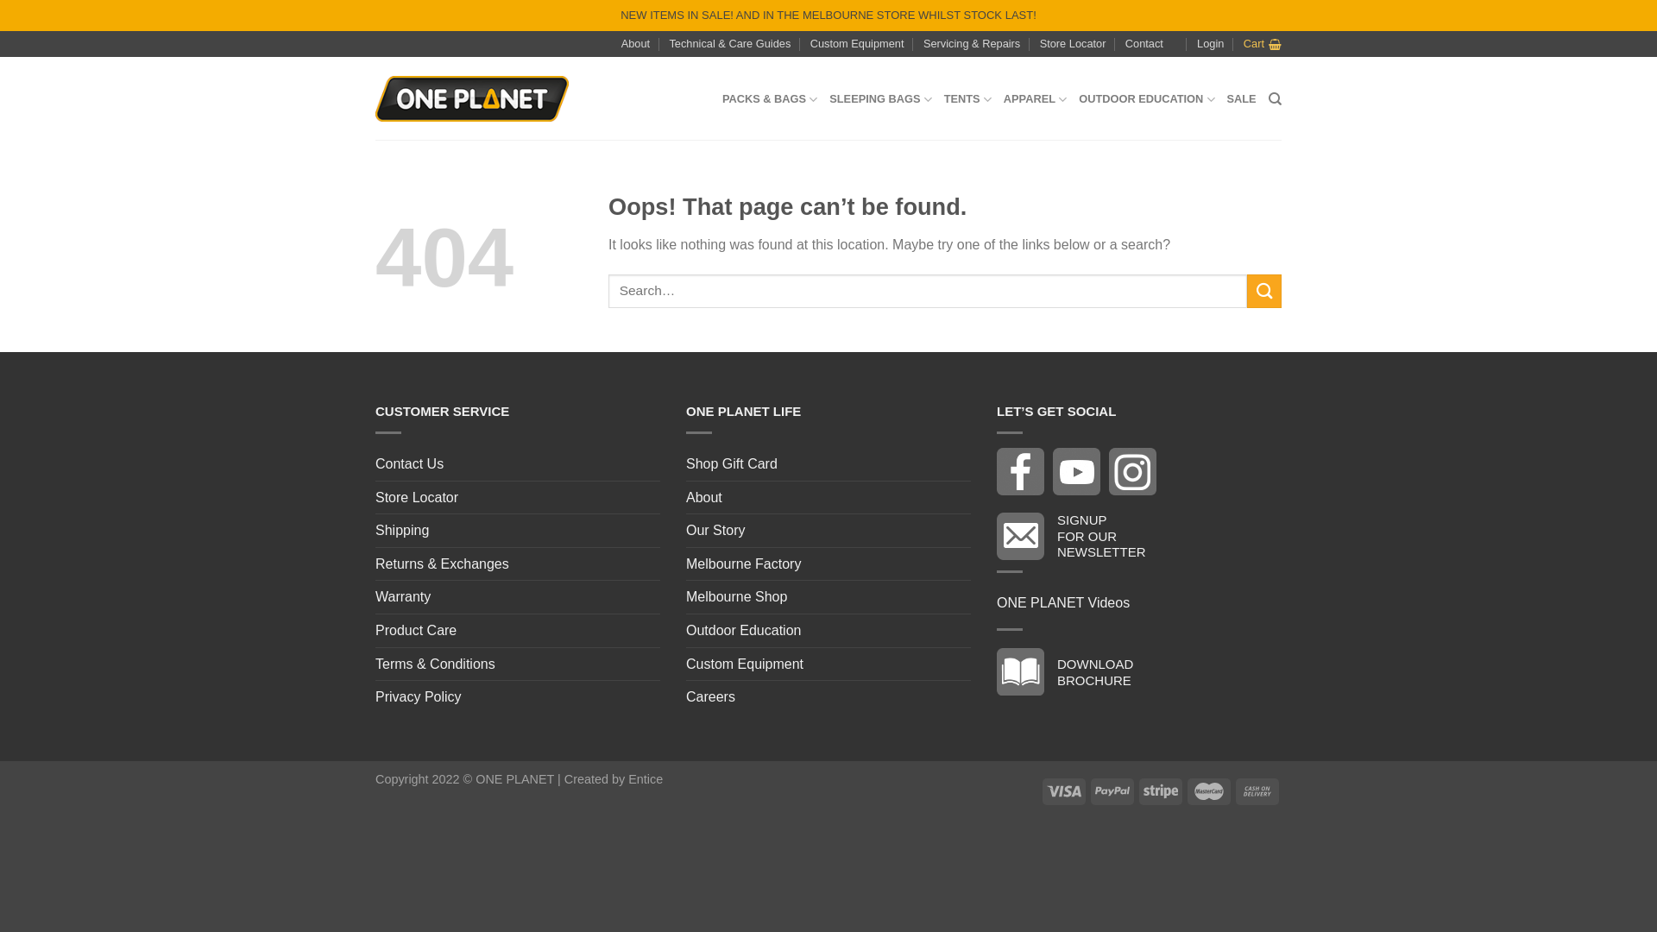  Describe the element at coordinates (442, 564) in the screenshot. I see `Returns & Exchanges` at that location.